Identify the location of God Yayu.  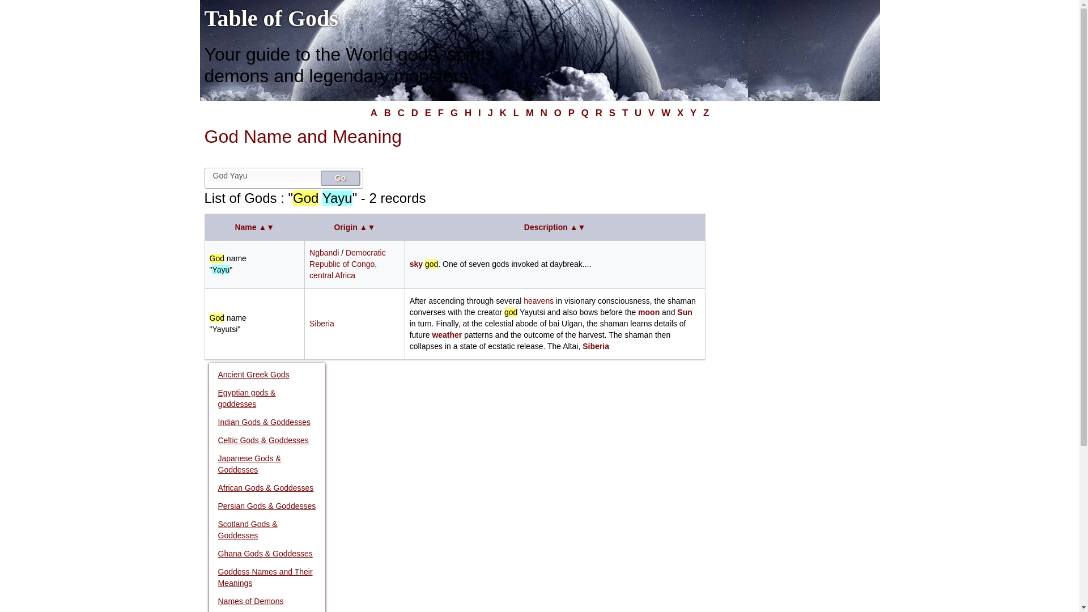
(264, 176).